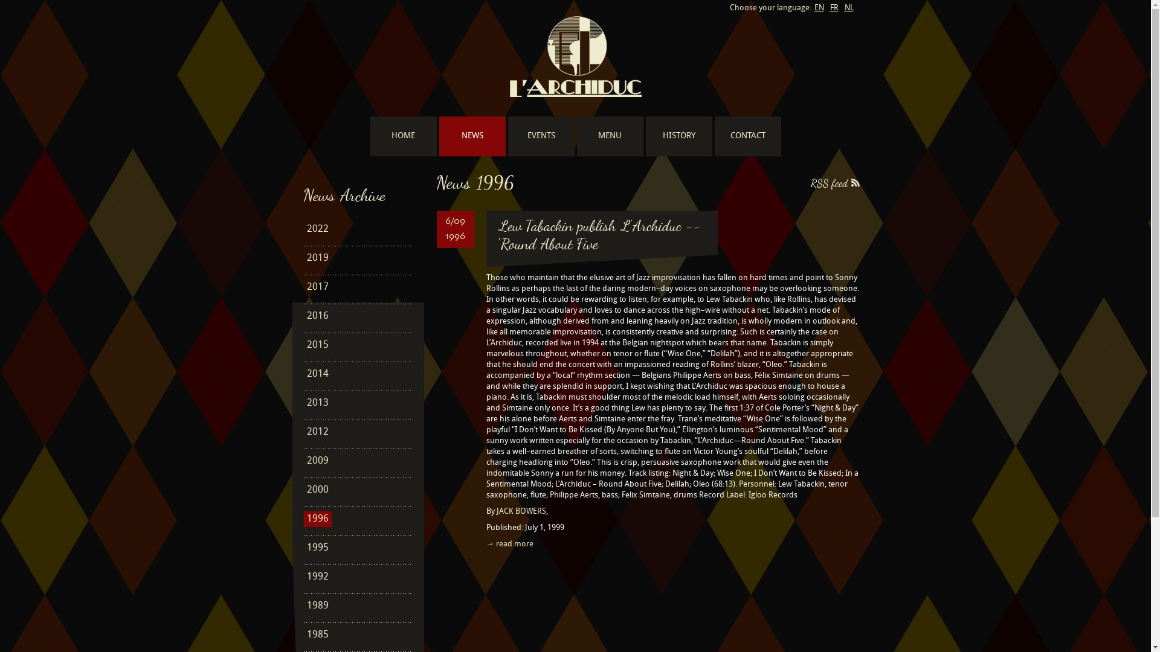 The image size is (1160, 652). I want to click on HOME, so click(403, 136).